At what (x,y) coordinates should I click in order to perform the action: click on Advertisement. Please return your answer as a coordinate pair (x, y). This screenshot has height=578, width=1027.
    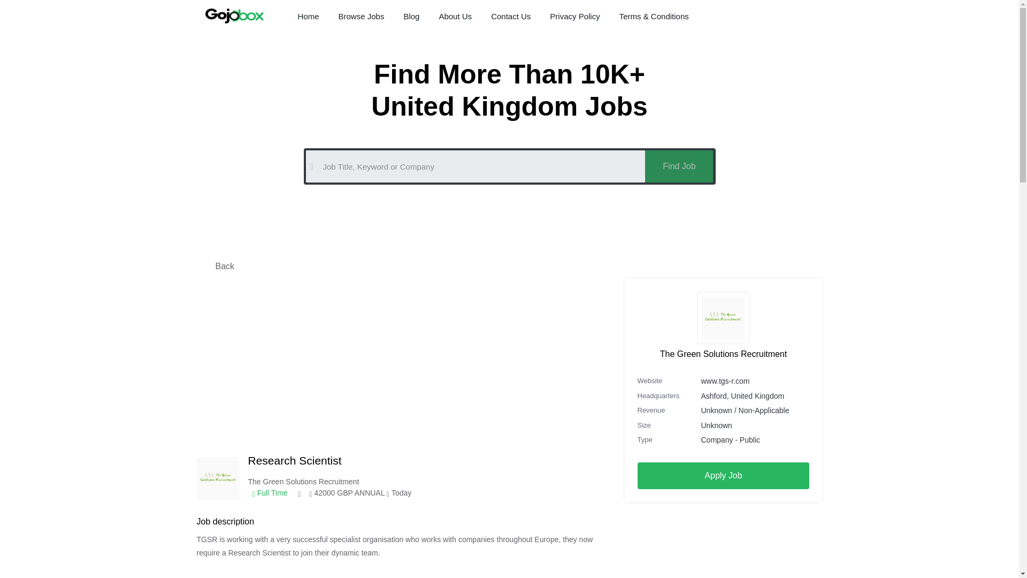
    Looking at the image, I should click on (403, 367).